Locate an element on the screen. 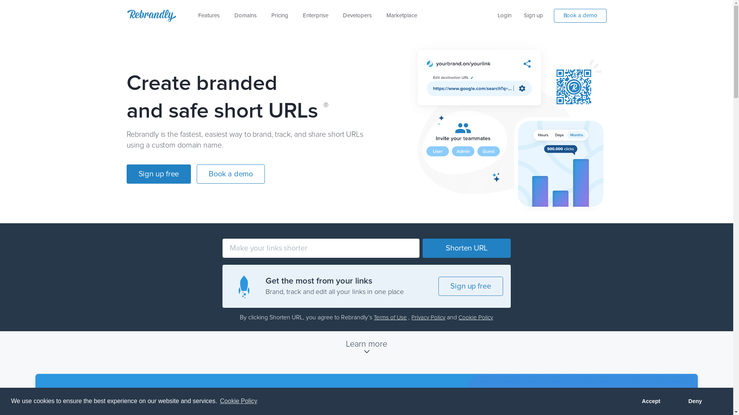 This screenshot has width=739, height=415. Pricing is located at coordinates (280, 16).